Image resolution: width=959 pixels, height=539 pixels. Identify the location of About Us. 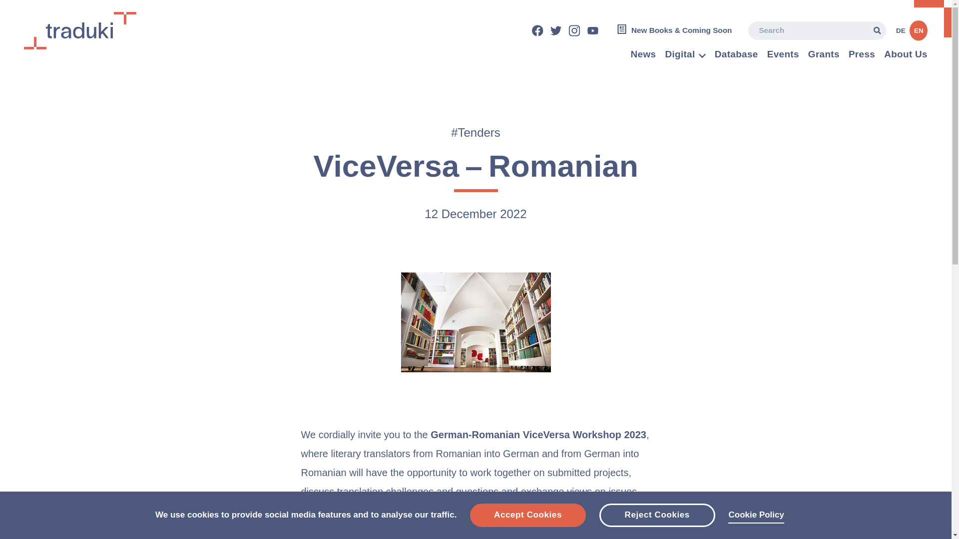
(906, 56).